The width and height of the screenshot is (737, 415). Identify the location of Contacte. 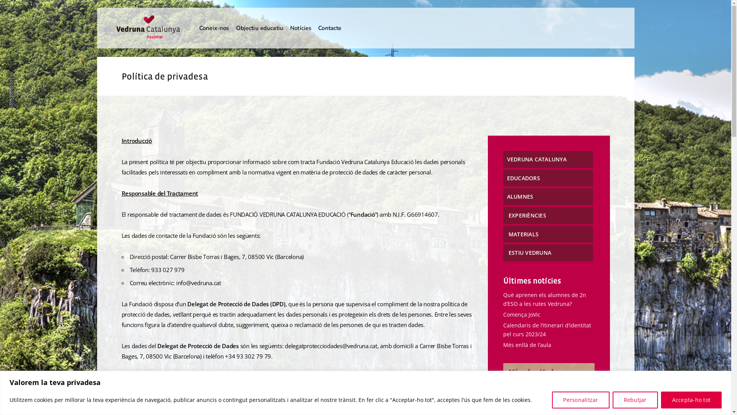
(330, 28).